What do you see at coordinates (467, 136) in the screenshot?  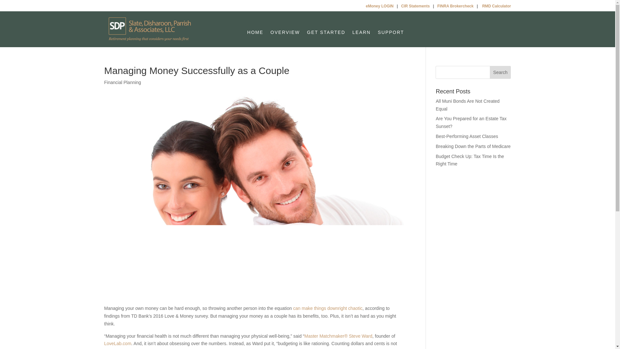 I see `Best-Performing Asset Classes` at bounding box center [467, 136].